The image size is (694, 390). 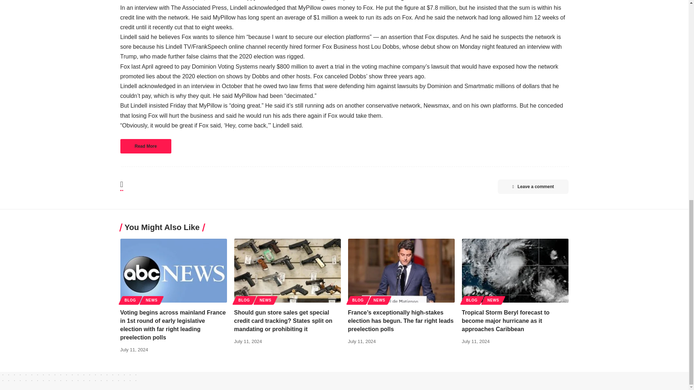 What do you see at coordinates (265, 300) in the screenshot?
I see `NEWS` at bounding box center [265, 300].